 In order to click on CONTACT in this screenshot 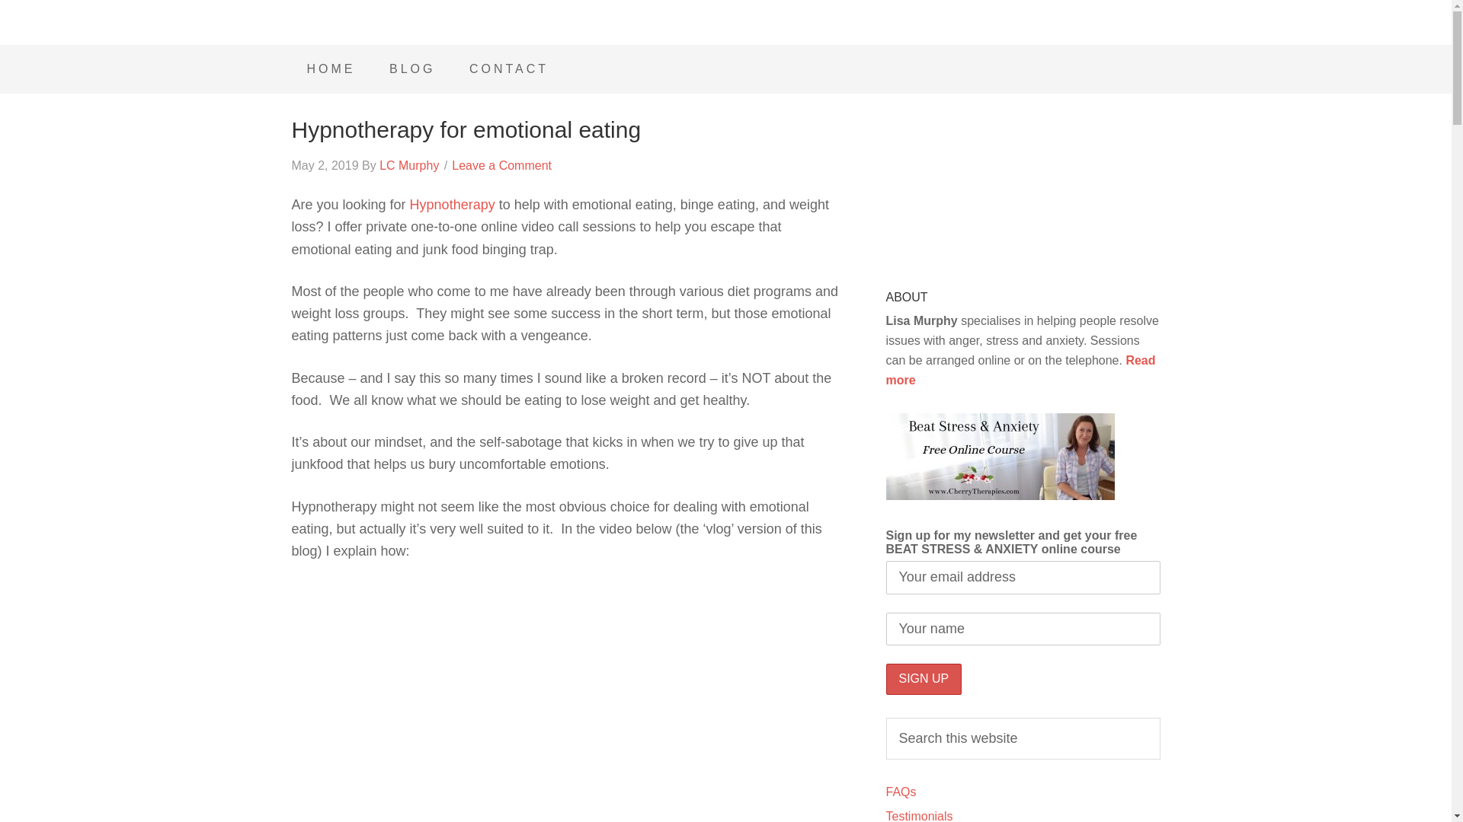, I will do `click(508, 69)`.